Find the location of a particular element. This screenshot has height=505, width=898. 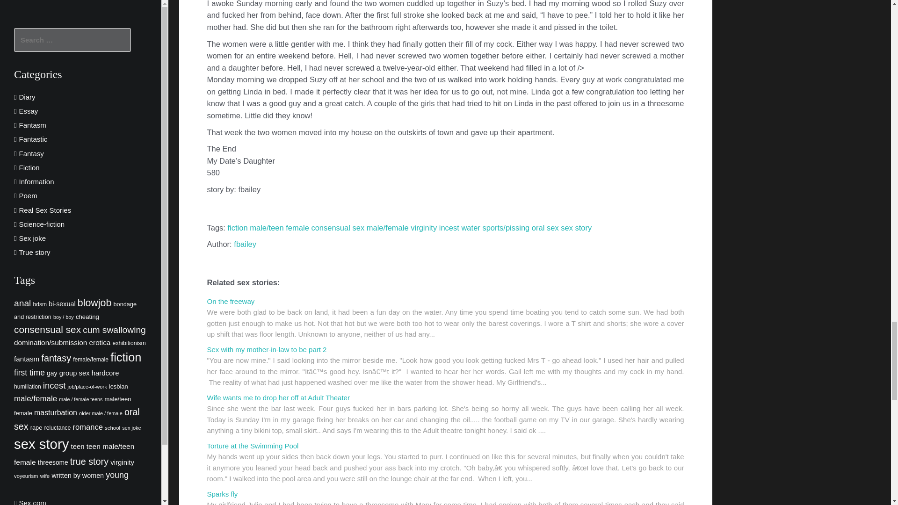

fiction is located at coordinates (238, 227).